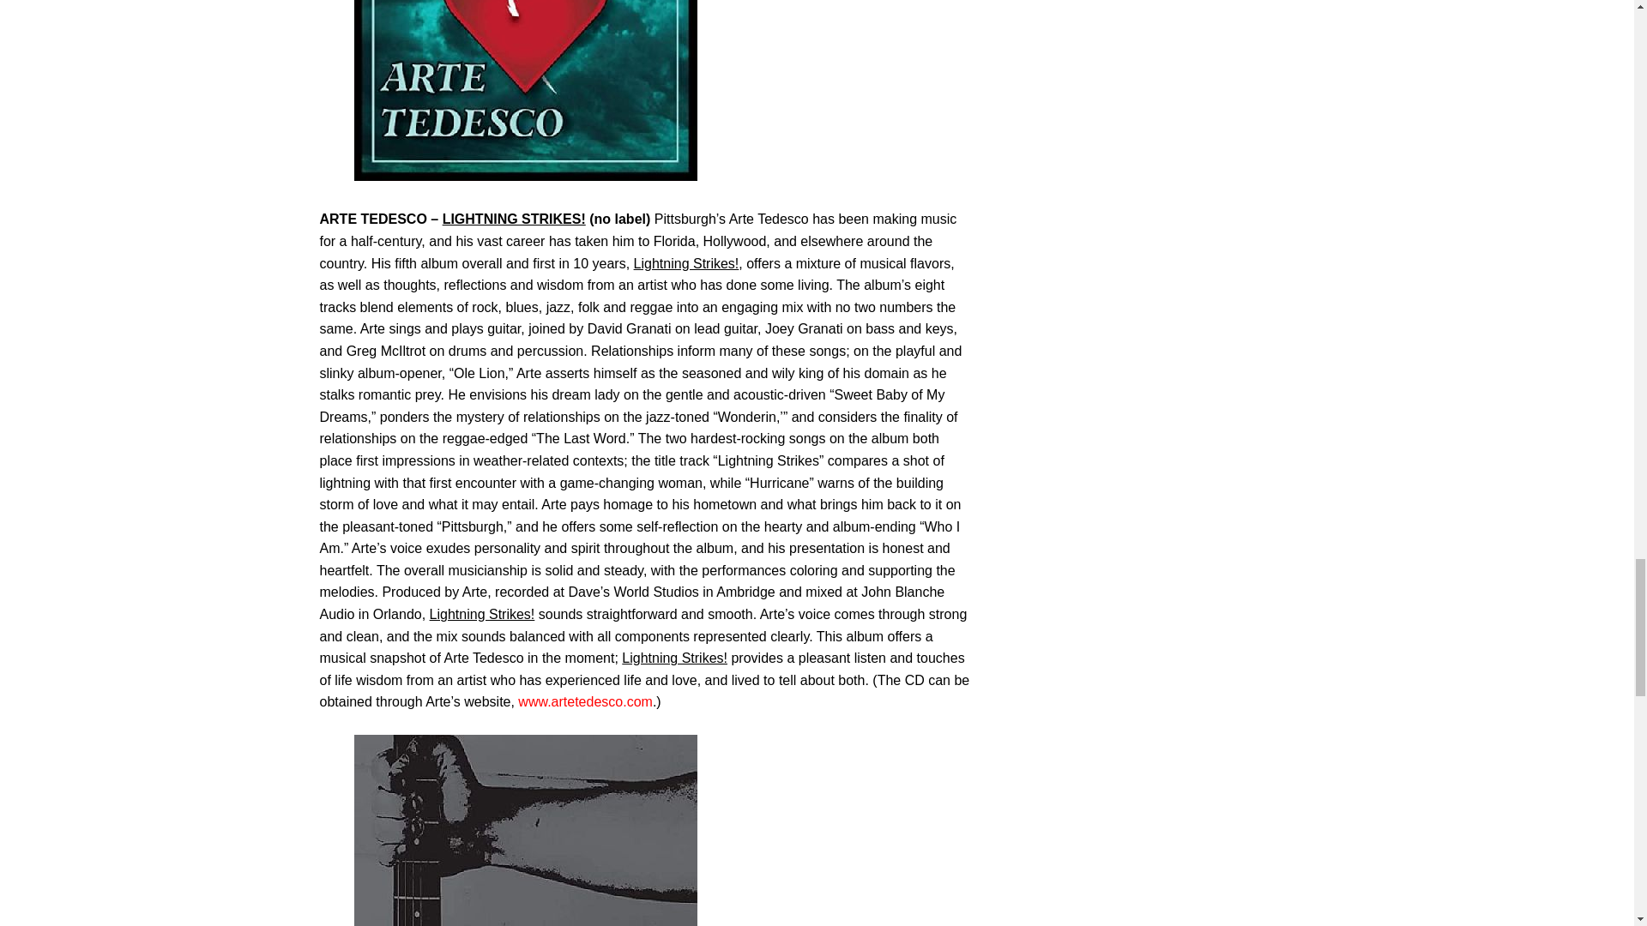  Describe the element at coordinates (585, 701) in the screenshot. I see `www.artetedesco.com` at that location.